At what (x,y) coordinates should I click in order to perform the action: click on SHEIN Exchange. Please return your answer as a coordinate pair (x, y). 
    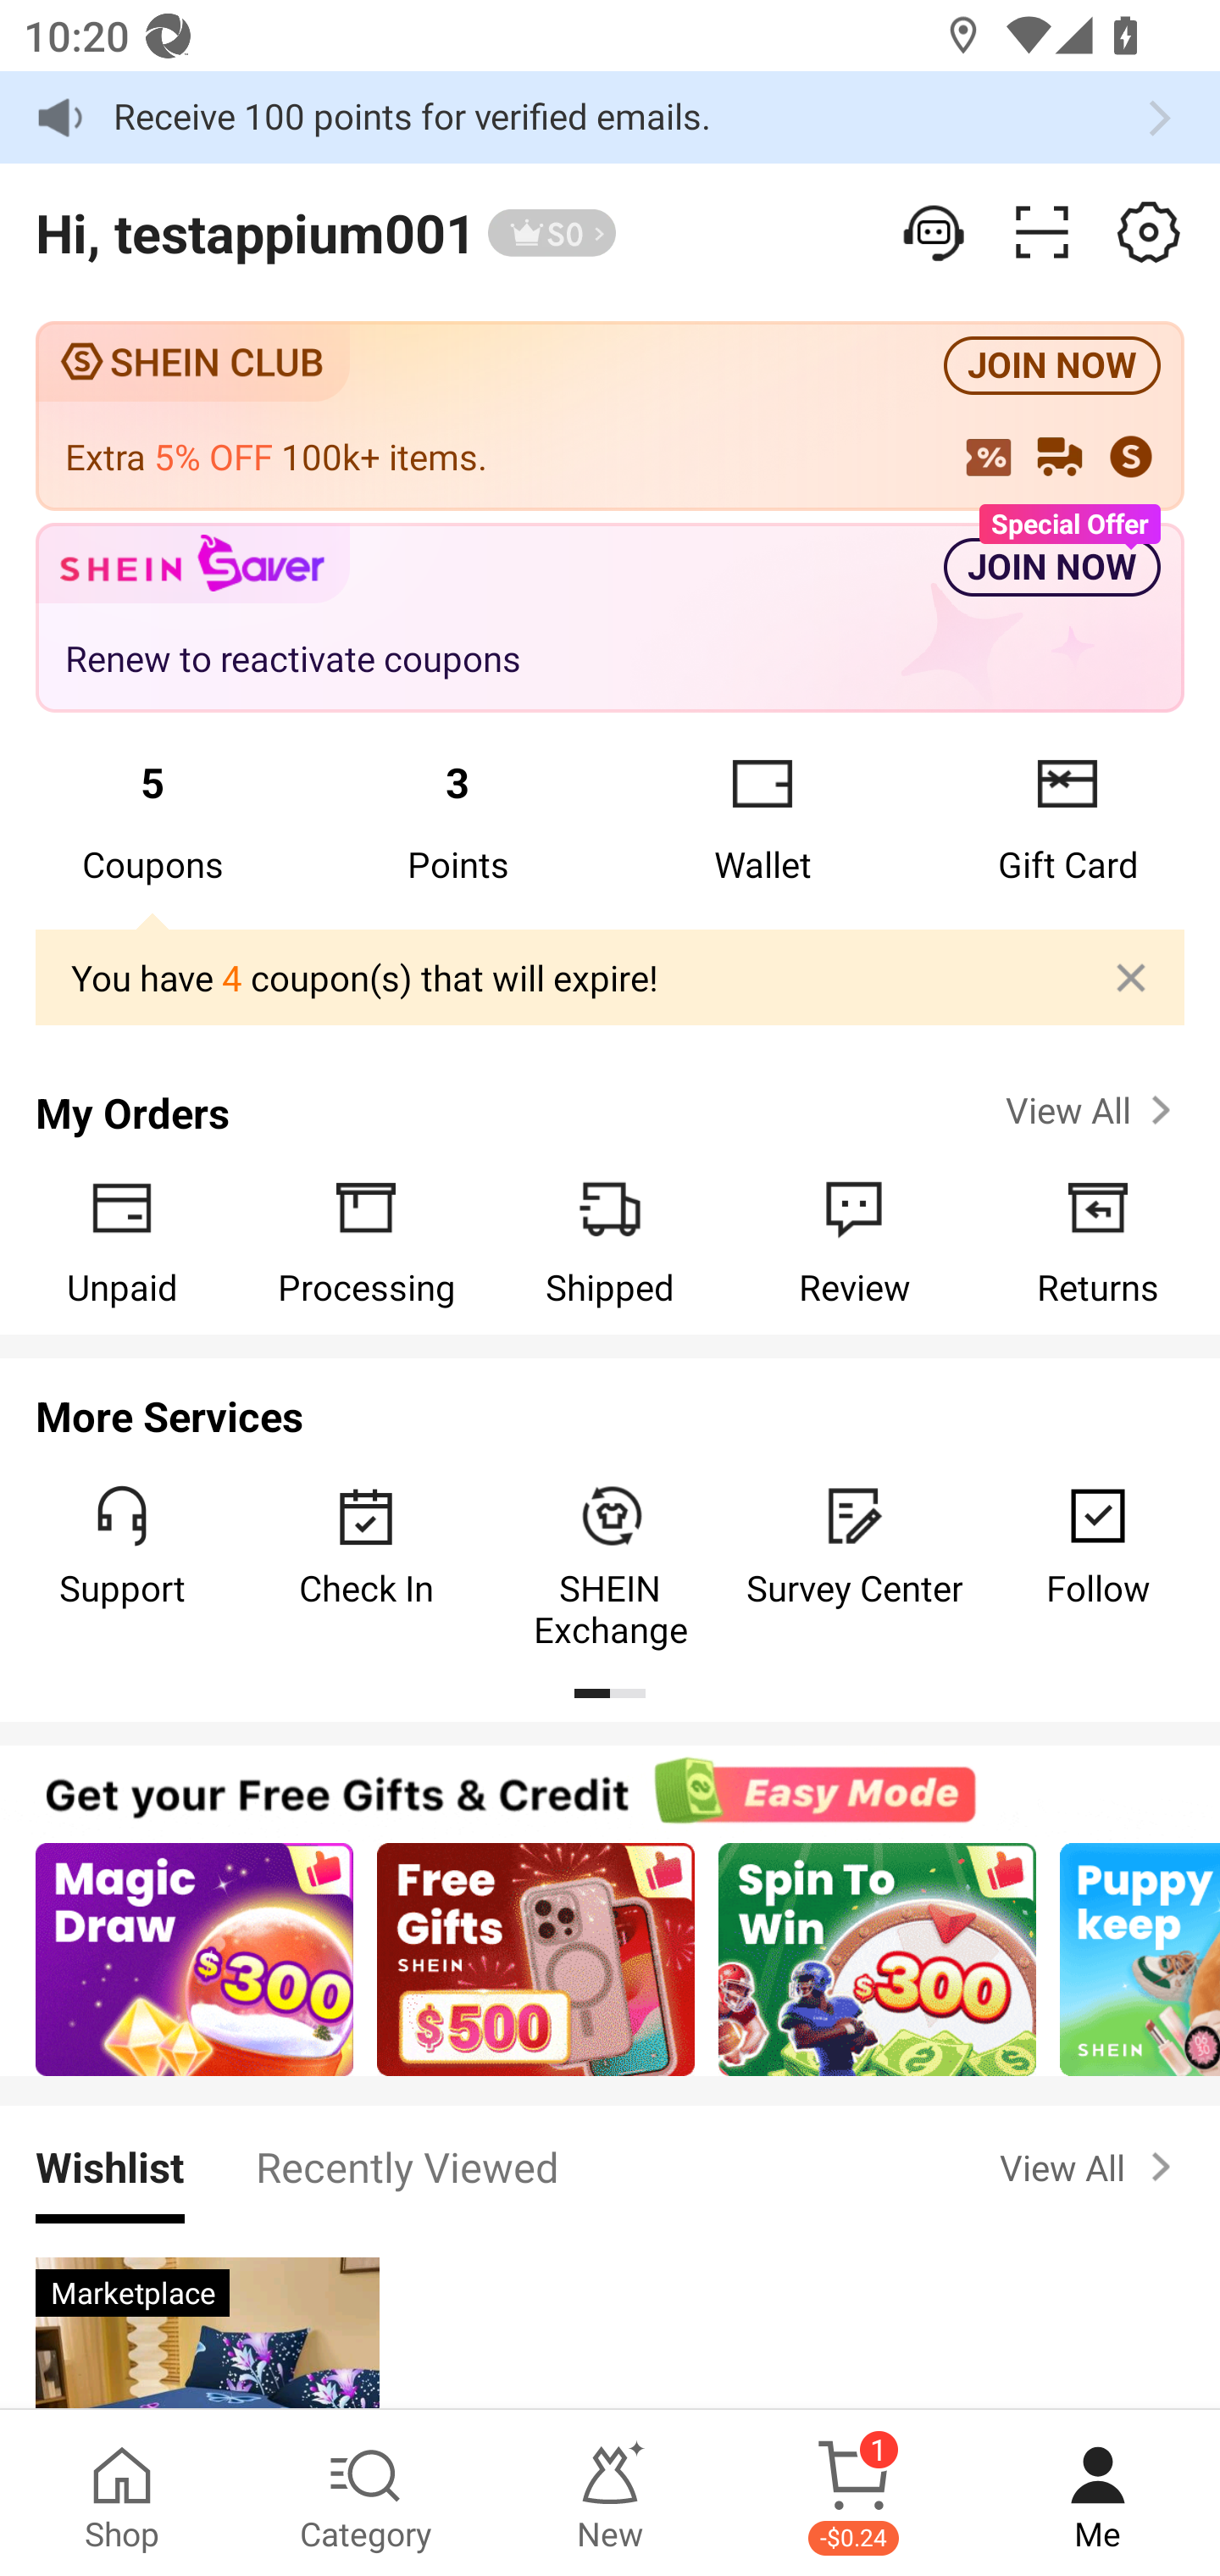
    Looking at the image, I should click on (610, 1566).